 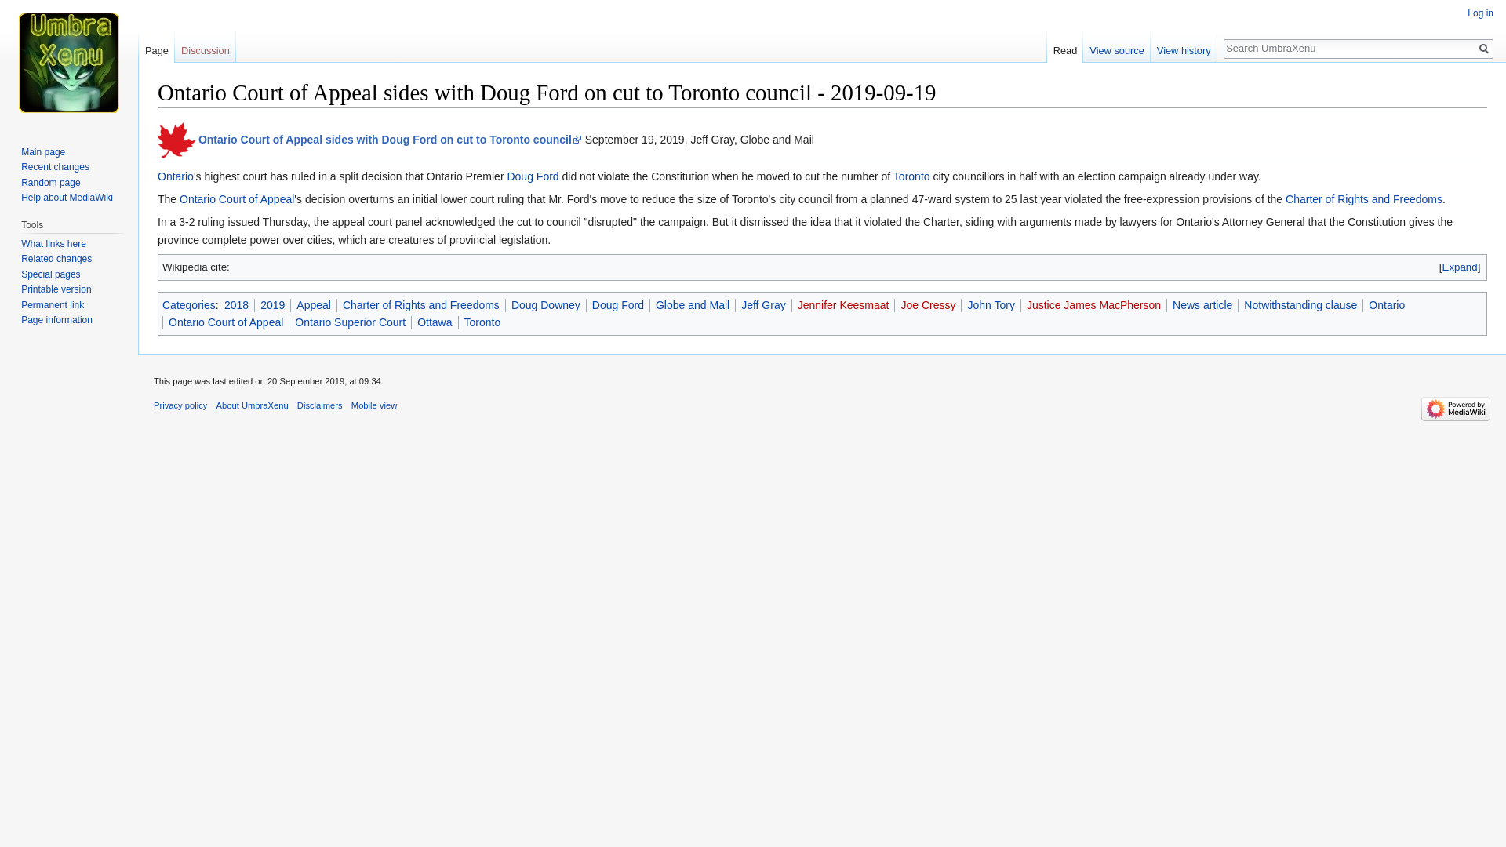 What do you see at coordinates (272, 304) in the screenshot?
I see `2019` at bounding box center [272, 304].